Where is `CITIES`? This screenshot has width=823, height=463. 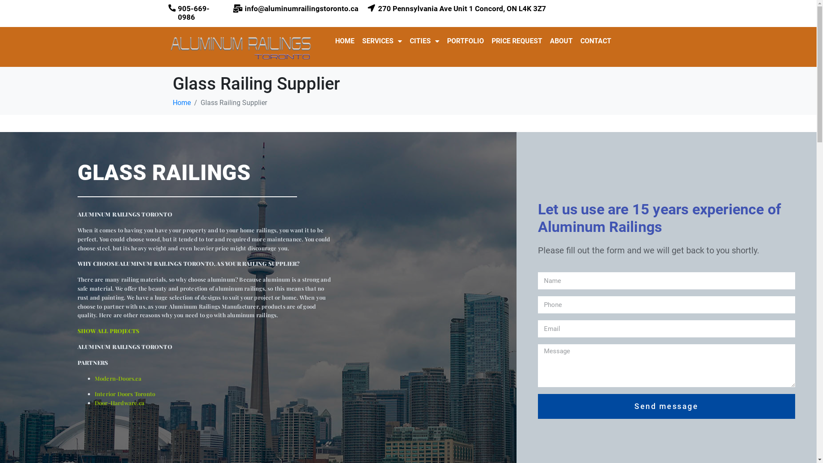 CITIES is located at coordinates (424, 41).